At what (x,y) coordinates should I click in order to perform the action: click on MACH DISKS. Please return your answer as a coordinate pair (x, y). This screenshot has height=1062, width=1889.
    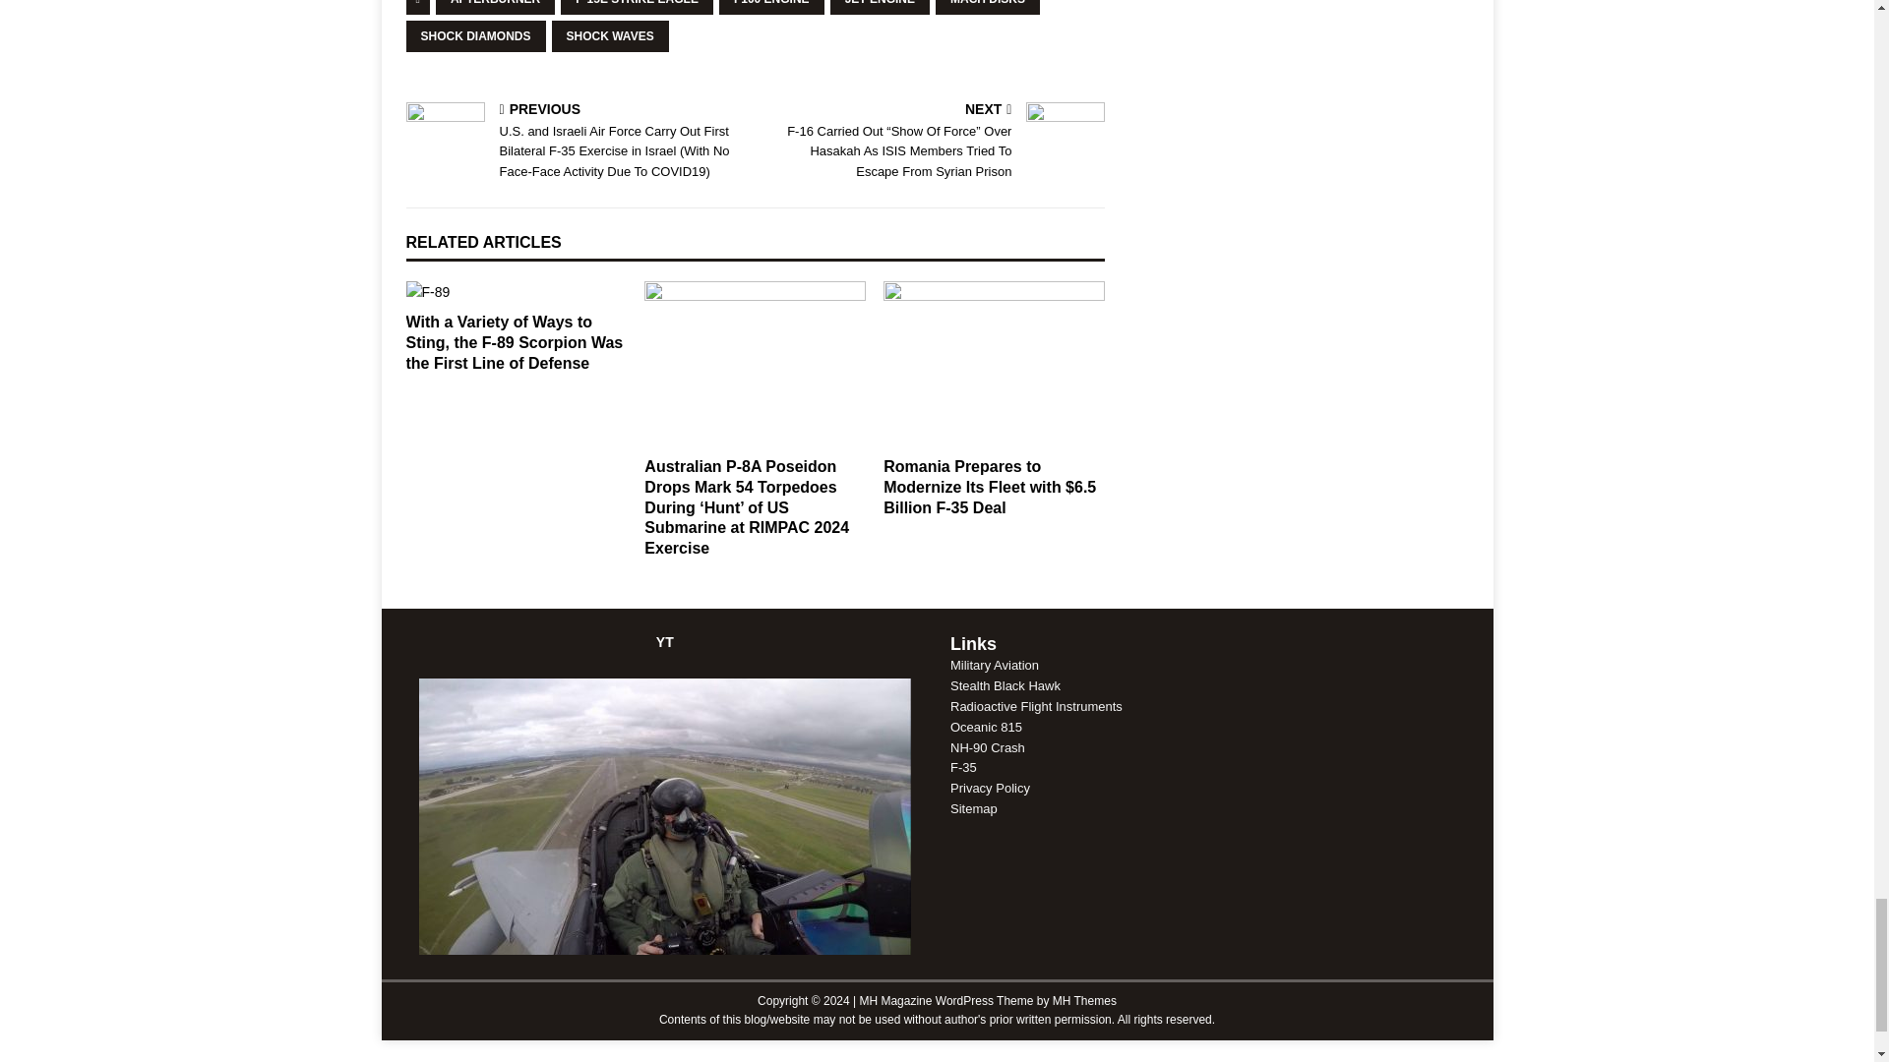
    Looking at the image, I should click on (988, 8).